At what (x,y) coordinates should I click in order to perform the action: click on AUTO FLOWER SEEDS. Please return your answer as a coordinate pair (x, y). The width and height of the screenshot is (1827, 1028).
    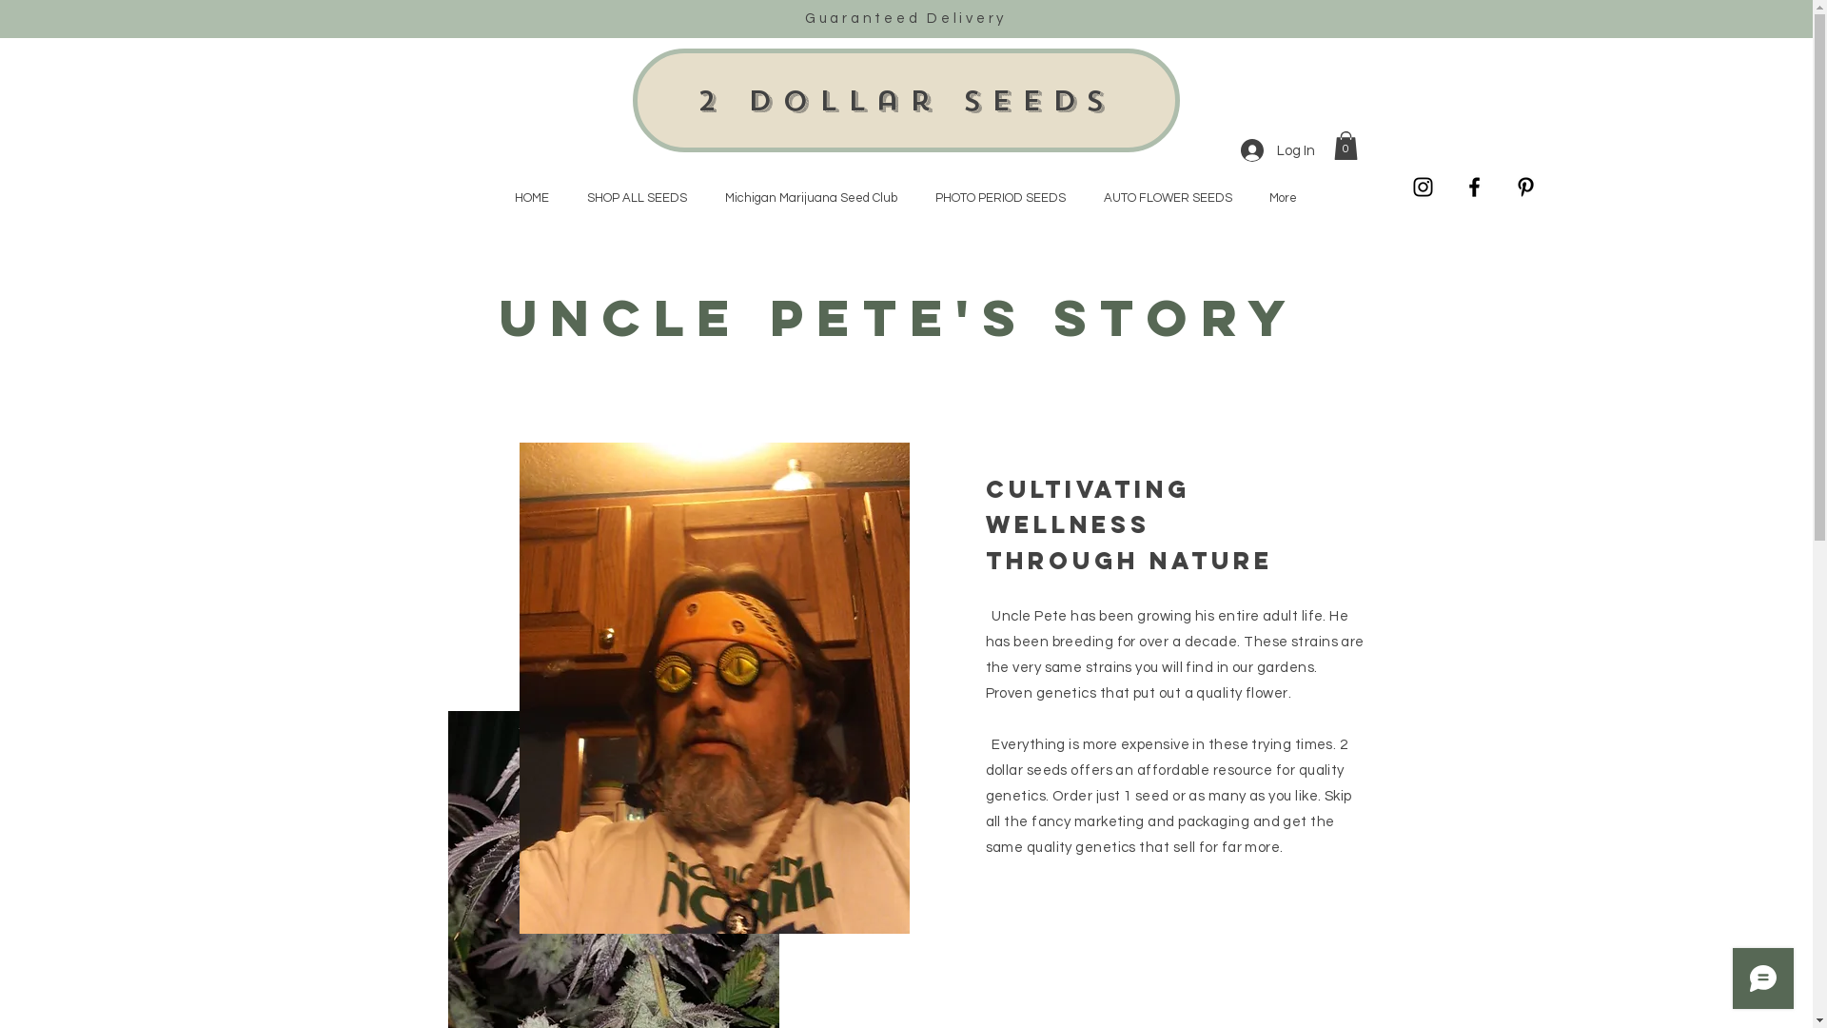
    Looking at the image, I should click on (1169, 198).